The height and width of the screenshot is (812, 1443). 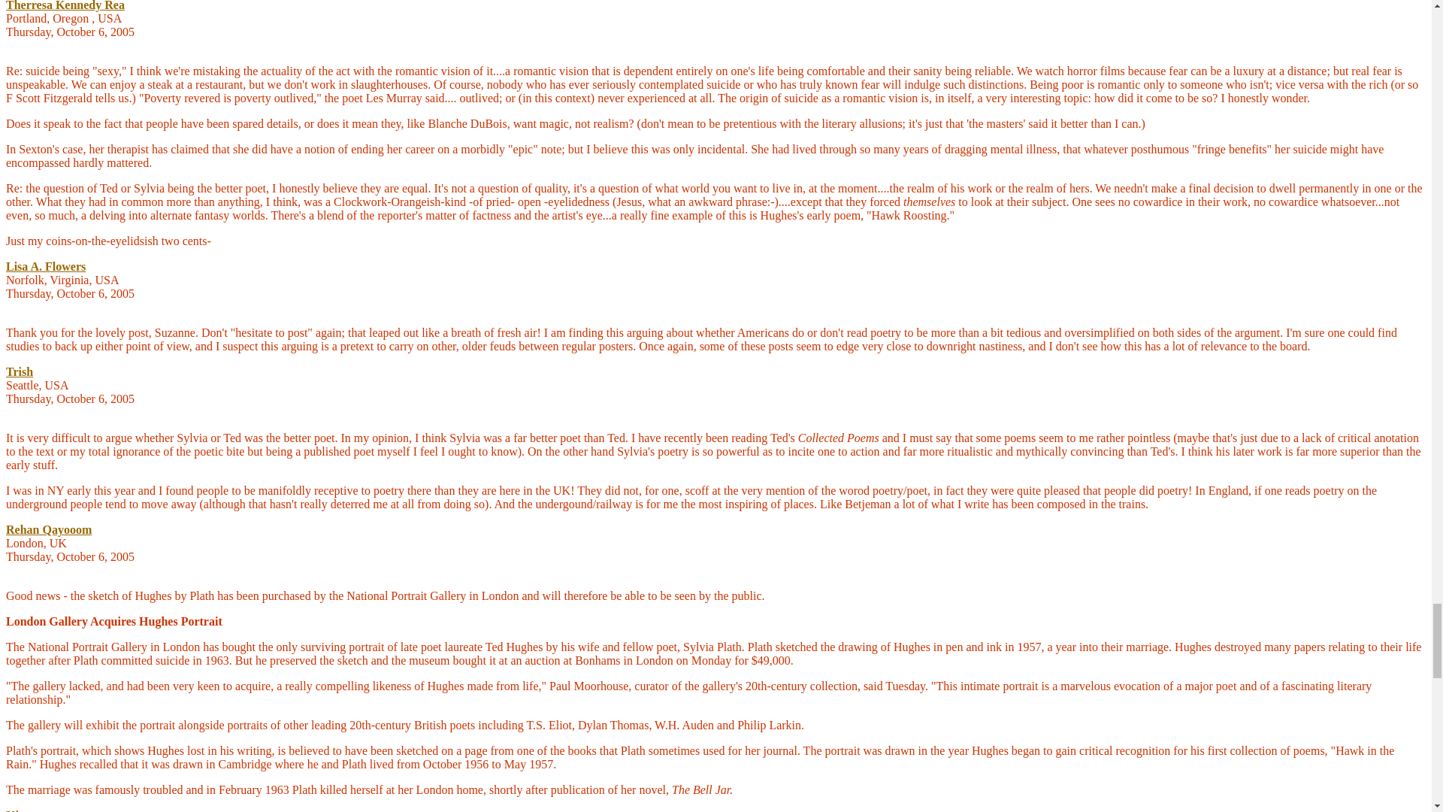 What do you see at coordinates (45, 266) in the screenshot?
I see `Lisa A. Flowers` at bounding box center [45, 266].